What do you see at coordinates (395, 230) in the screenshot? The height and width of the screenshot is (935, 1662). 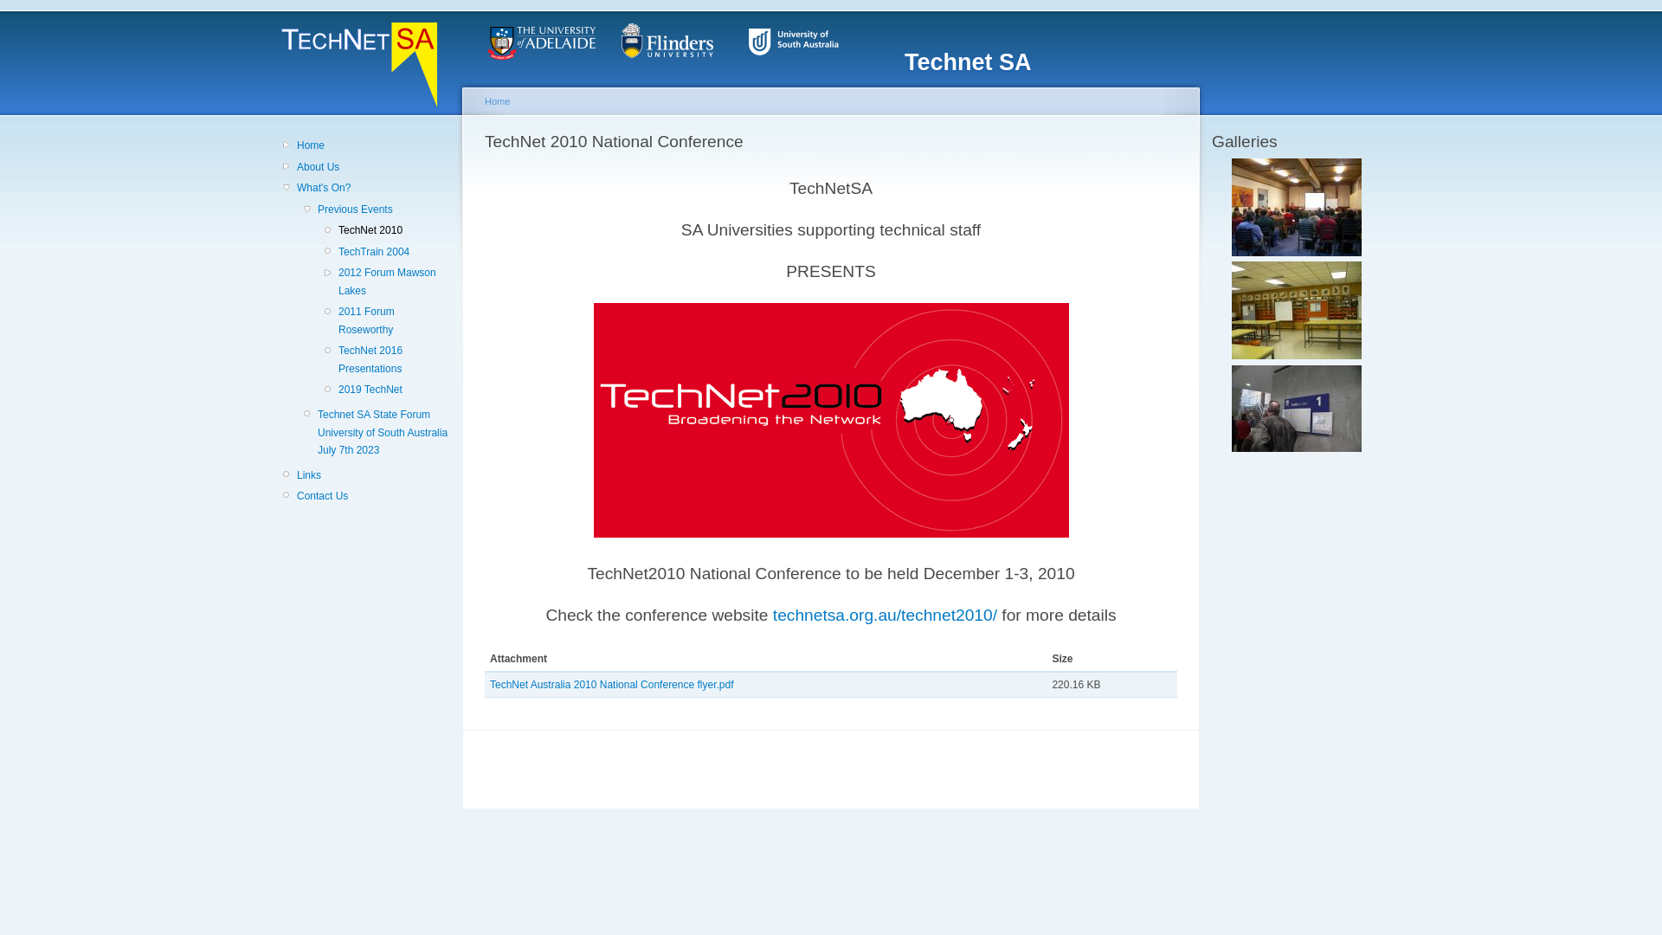 I see `TechNet 2010` at bounding box center [395, 230].